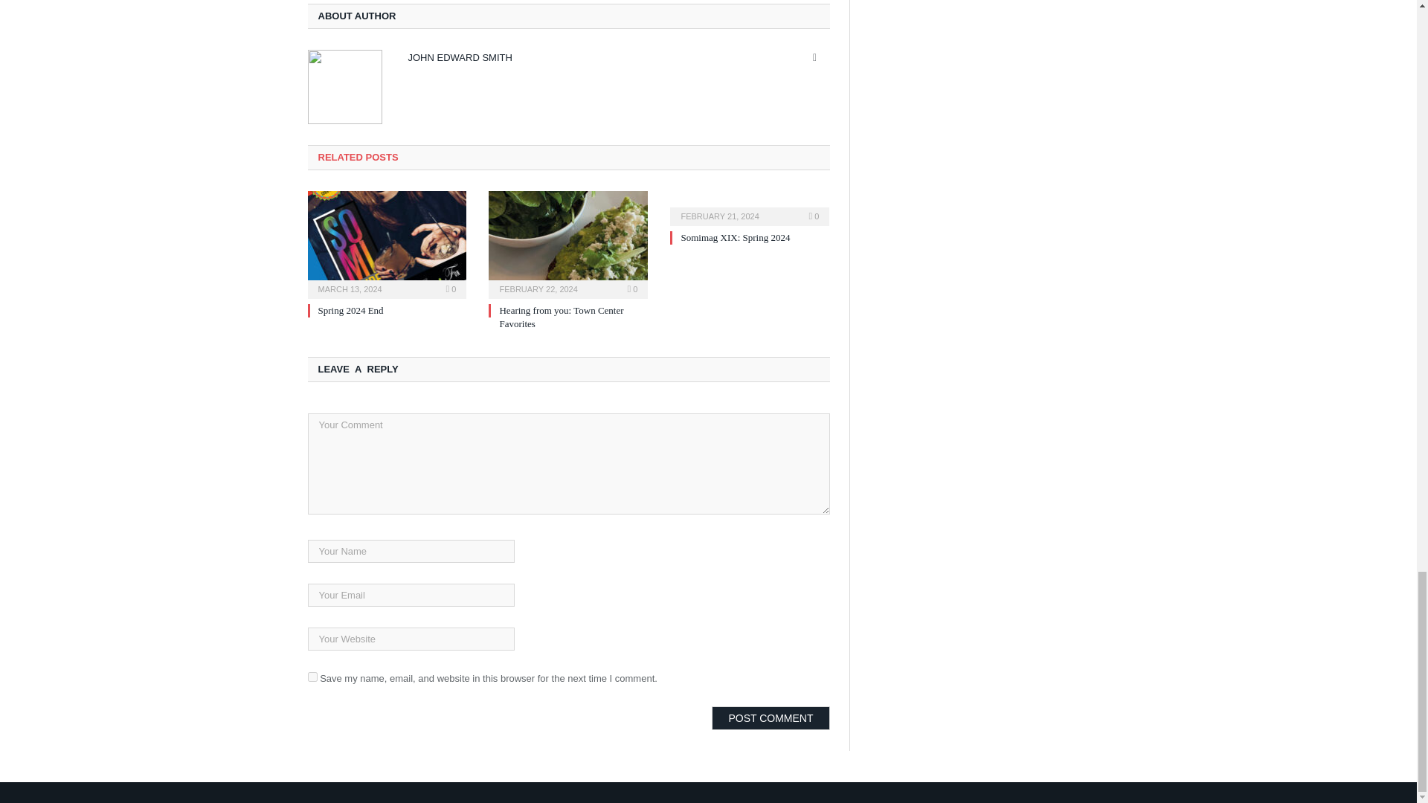 This screenshot has width=1428, height=803. What do you see at coordinates (815, 58) in the screenshot?
I see `Website` at bounding box center [815, 58].